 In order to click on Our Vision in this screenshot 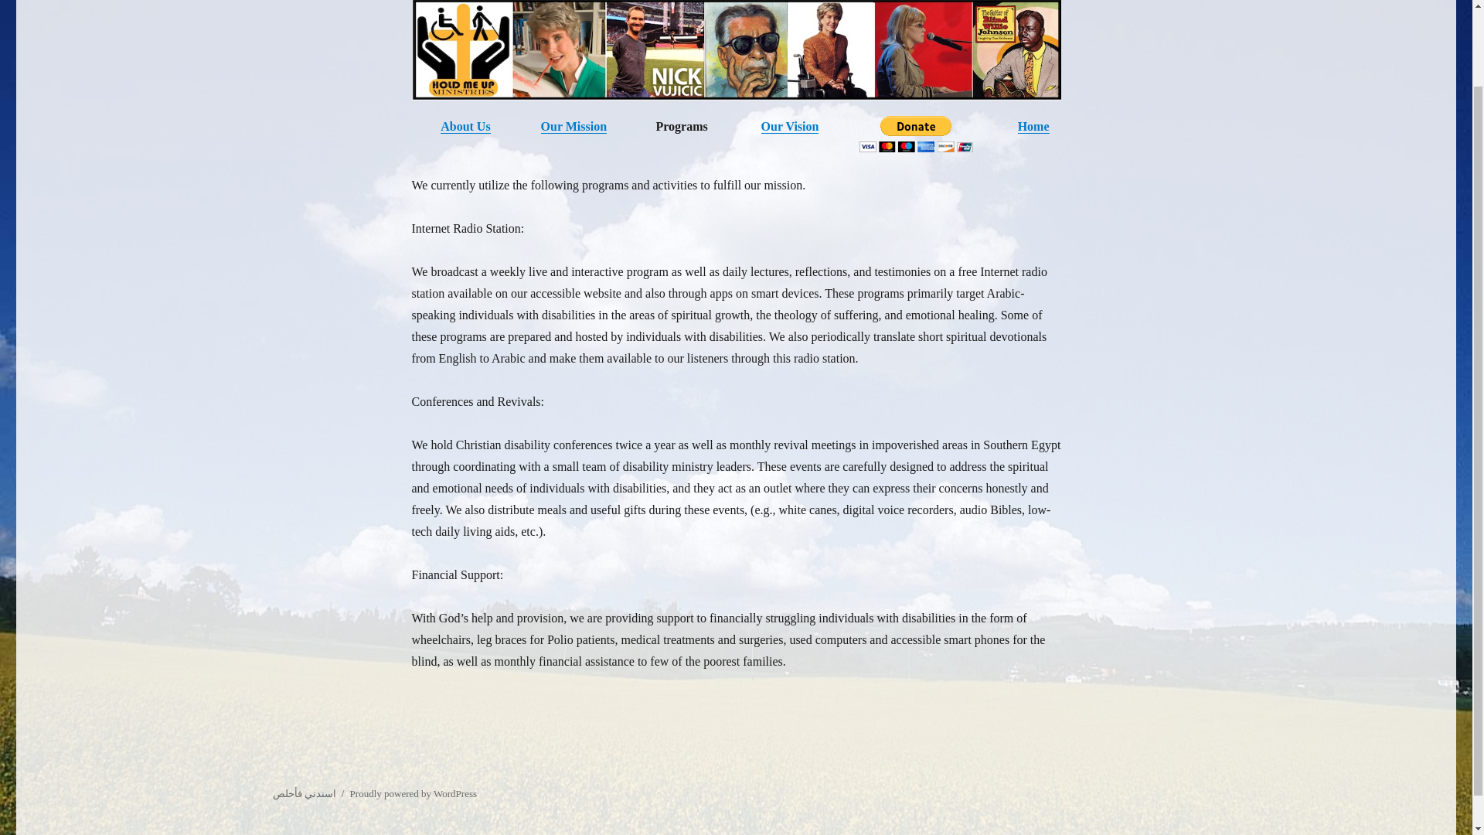, I will do `click(790, 126)`.